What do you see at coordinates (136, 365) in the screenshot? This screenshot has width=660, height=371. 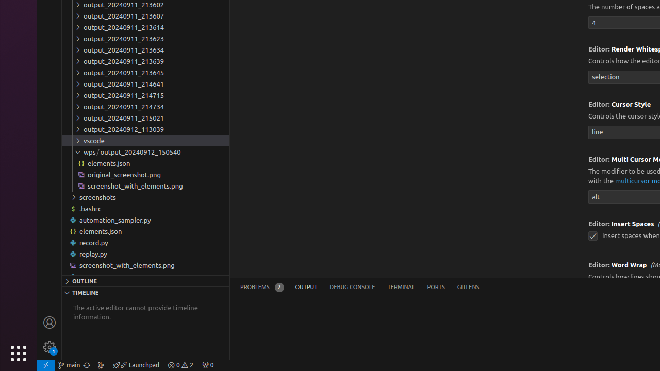 I see `rocket gitlens-unplug Launchpad, GitLens Launchpad ᴘʀᴇᴠɪᴇᴡ    &mdash;    [$(question)](command:gitlens.launchpad.indicator.action?%22info%22 "What is this?") [$(gear)](command:workbench.action.openSettings?%22gitlens.launchpad%22 "Settings")  |  [$(circle-slash) Hide](command:gitlens.launchpad.indicator.action?%22hide%22 "Hide") --- [Launchpad](command:gitlens.launchpad.indicator.action?%info%22 "Learn about Launchpad") organizes your pull requests into actionable groups to help you focus and keep your team unblocked. It's always accessible using the `GitLens: Open Launchpad` command from the Command Palette. --- [Connect an integration](command:gitlens.showLaunchpad?%7B%22source%22%3A%22launchpad-indicator%22%7D "Connect an integration") to get started.` at bounding box center [136, 365].